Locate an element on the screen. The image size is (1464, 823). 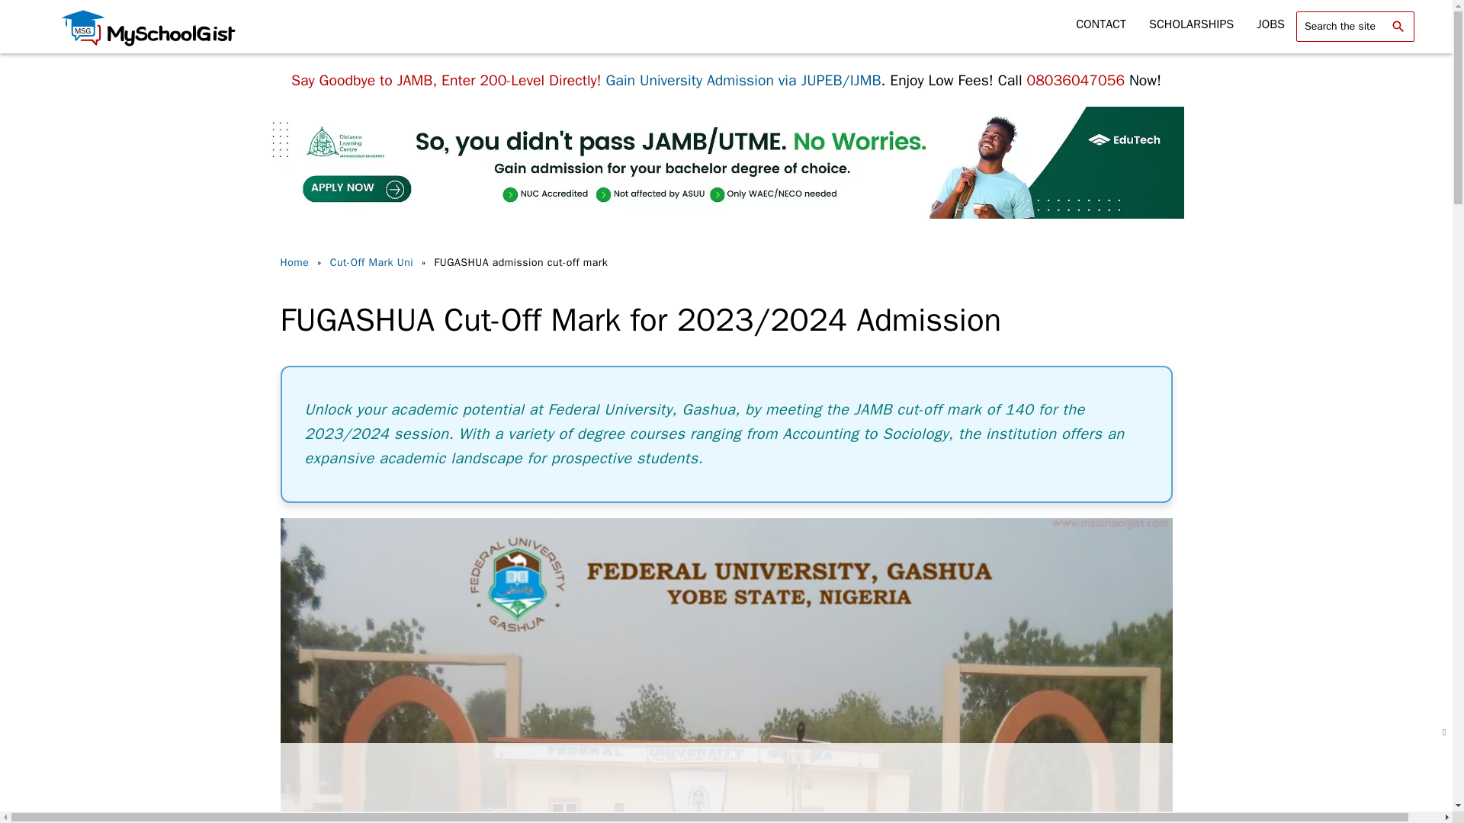
Home is located at coordinates (297, 262).